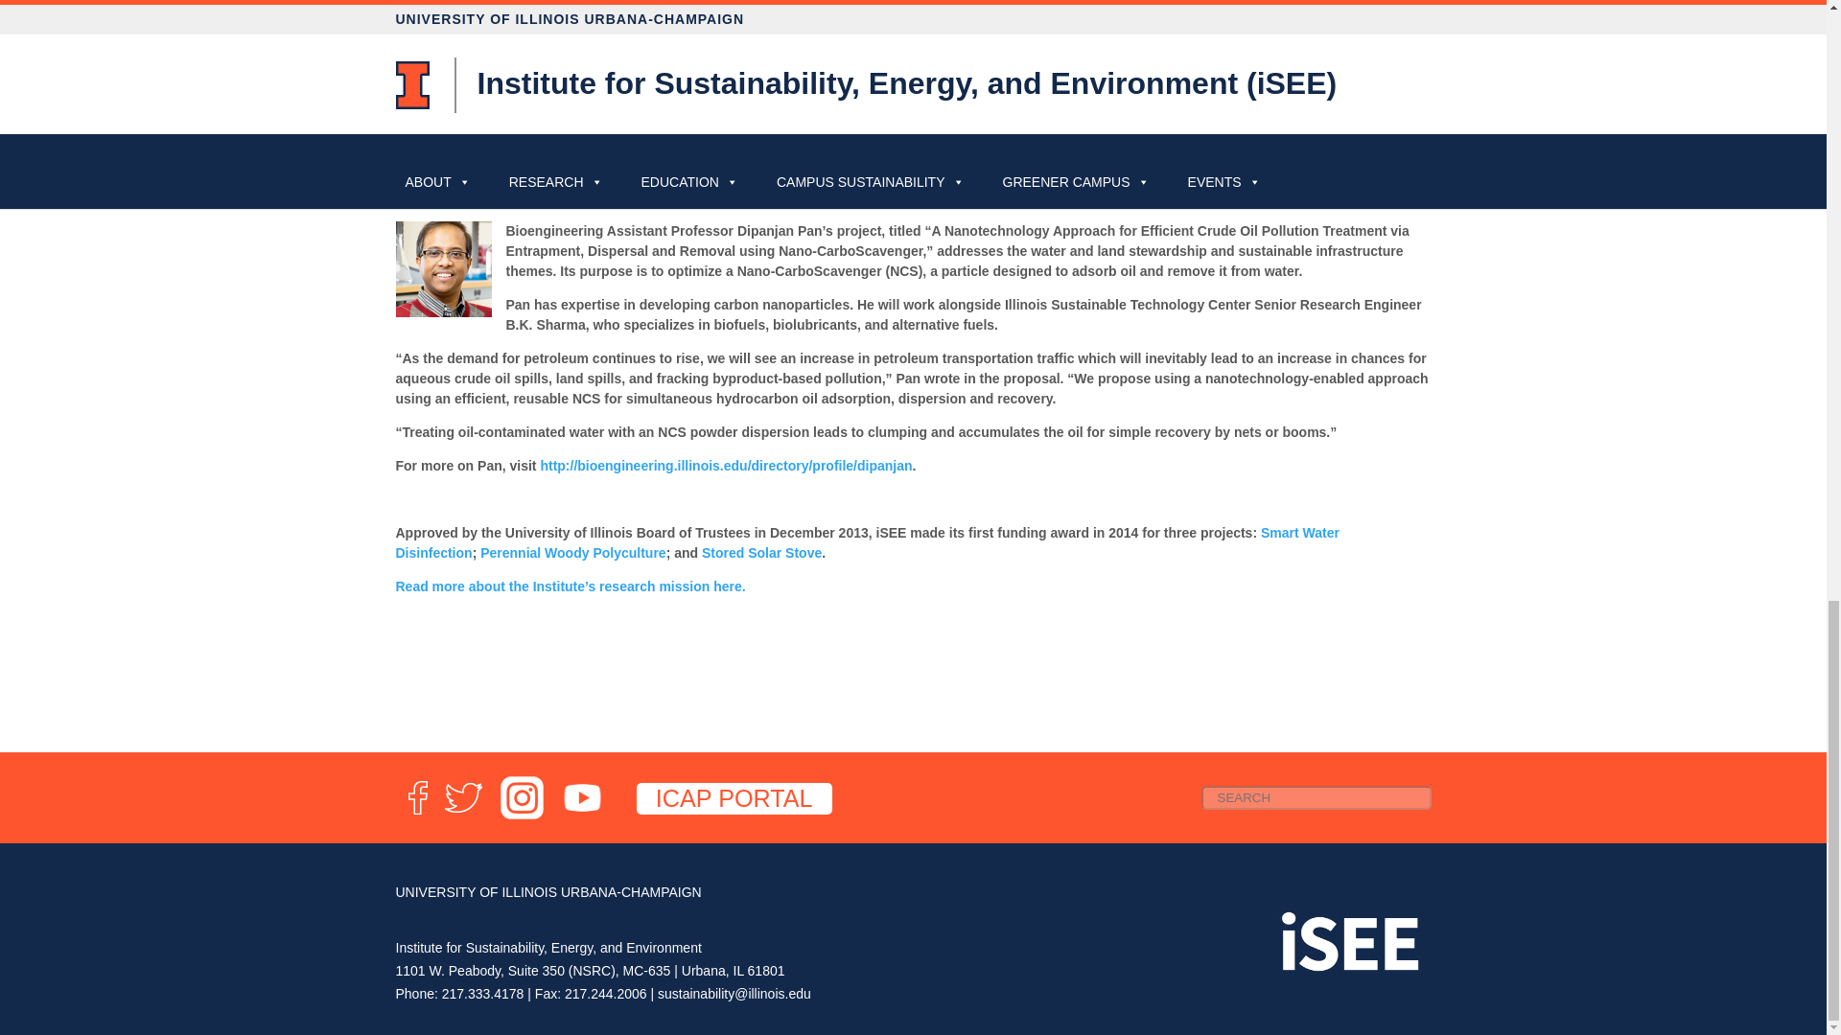  I want to click on YouTube, so click(582, 815).